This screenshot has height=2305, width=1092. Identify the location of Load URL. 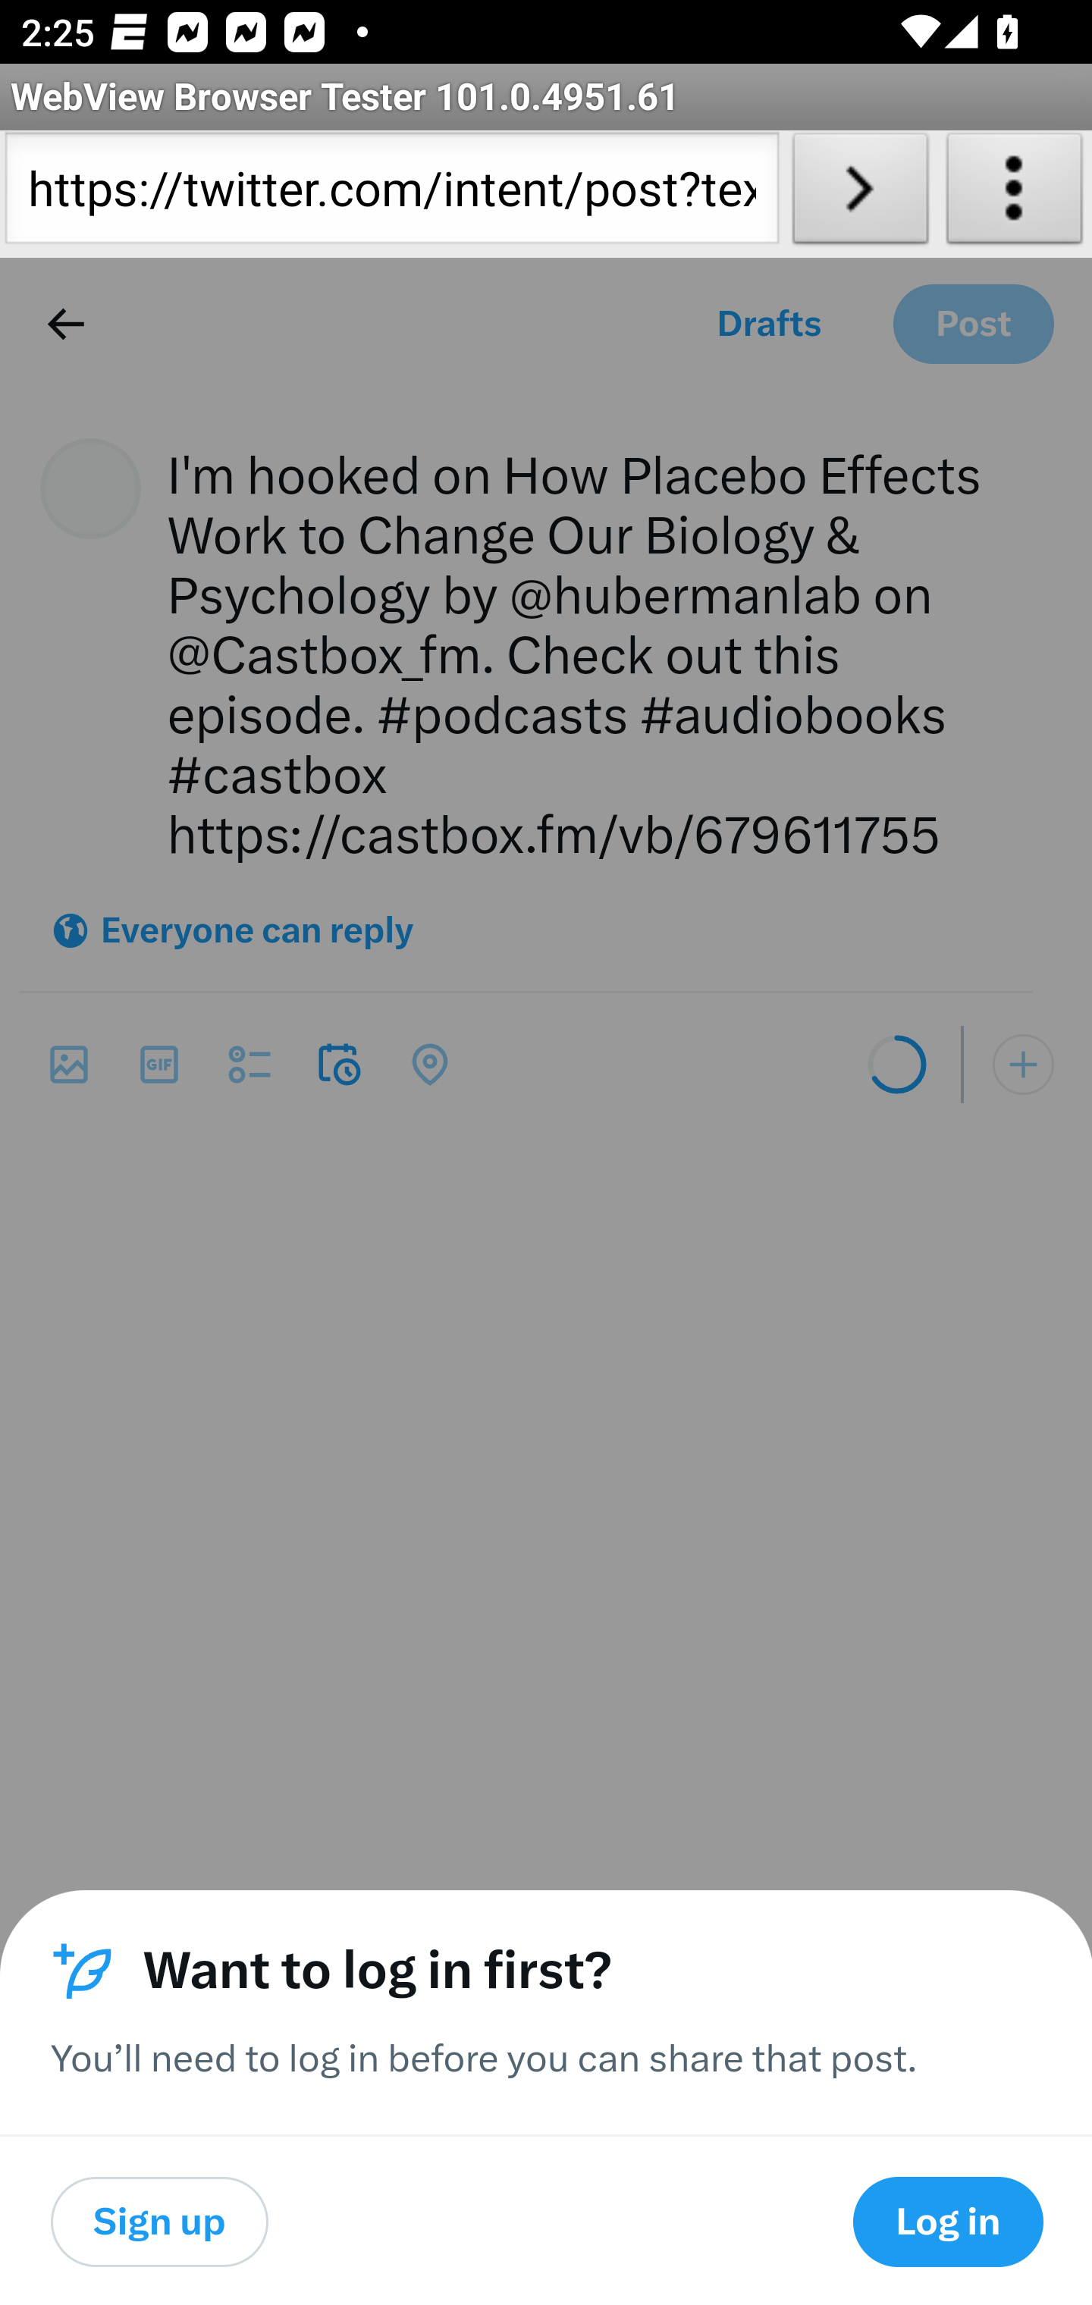
(860, 194).